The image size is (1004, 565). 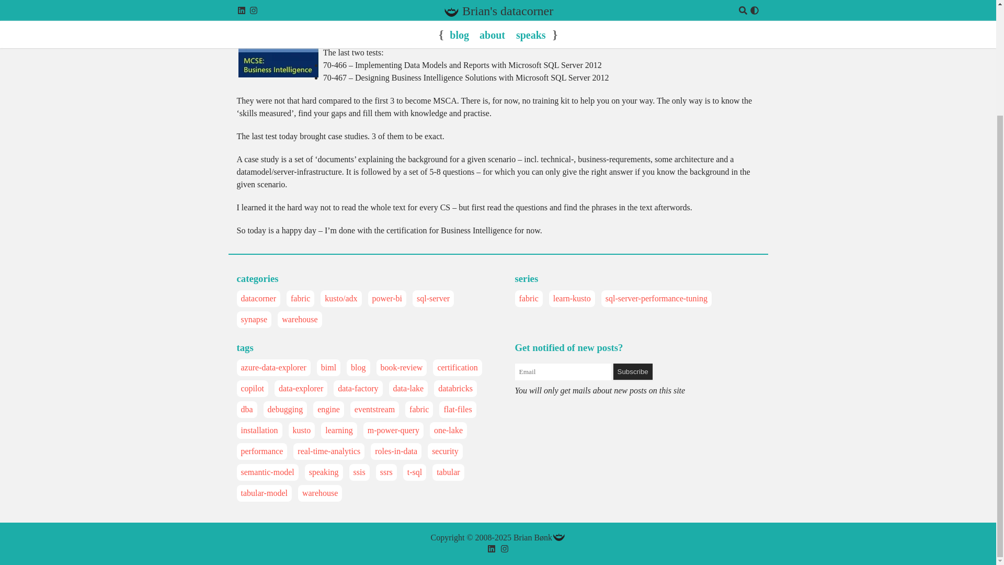 What do you see at coordinates (252, 388) in the screenshot?
I see `copilot` at bounding box center [252, 388].